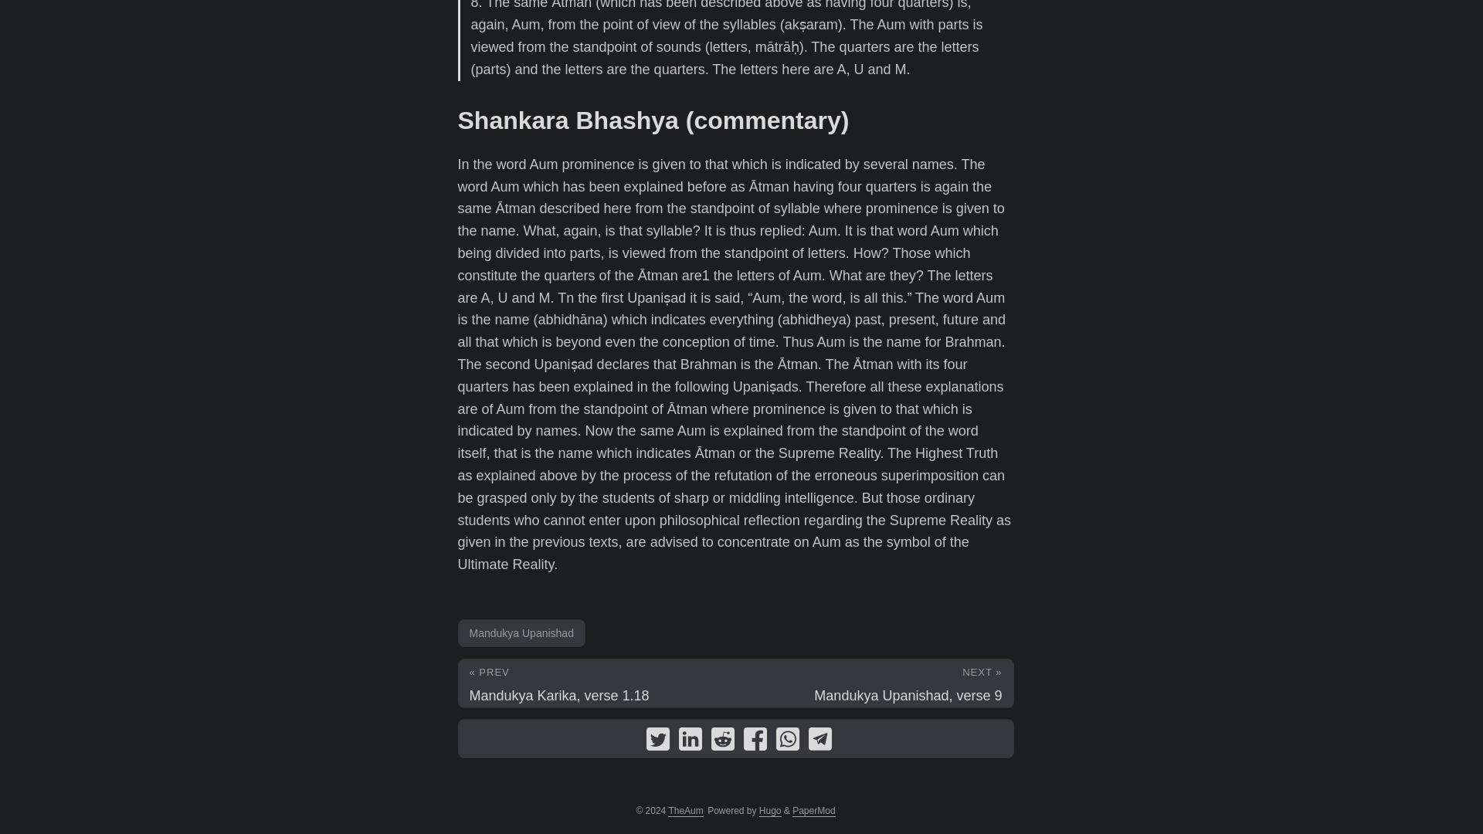 The height and width of the screenshot is (834, 1483). Describe the element at coordinates (770, 811) in the screenshot. I see `Hugo` at that location.